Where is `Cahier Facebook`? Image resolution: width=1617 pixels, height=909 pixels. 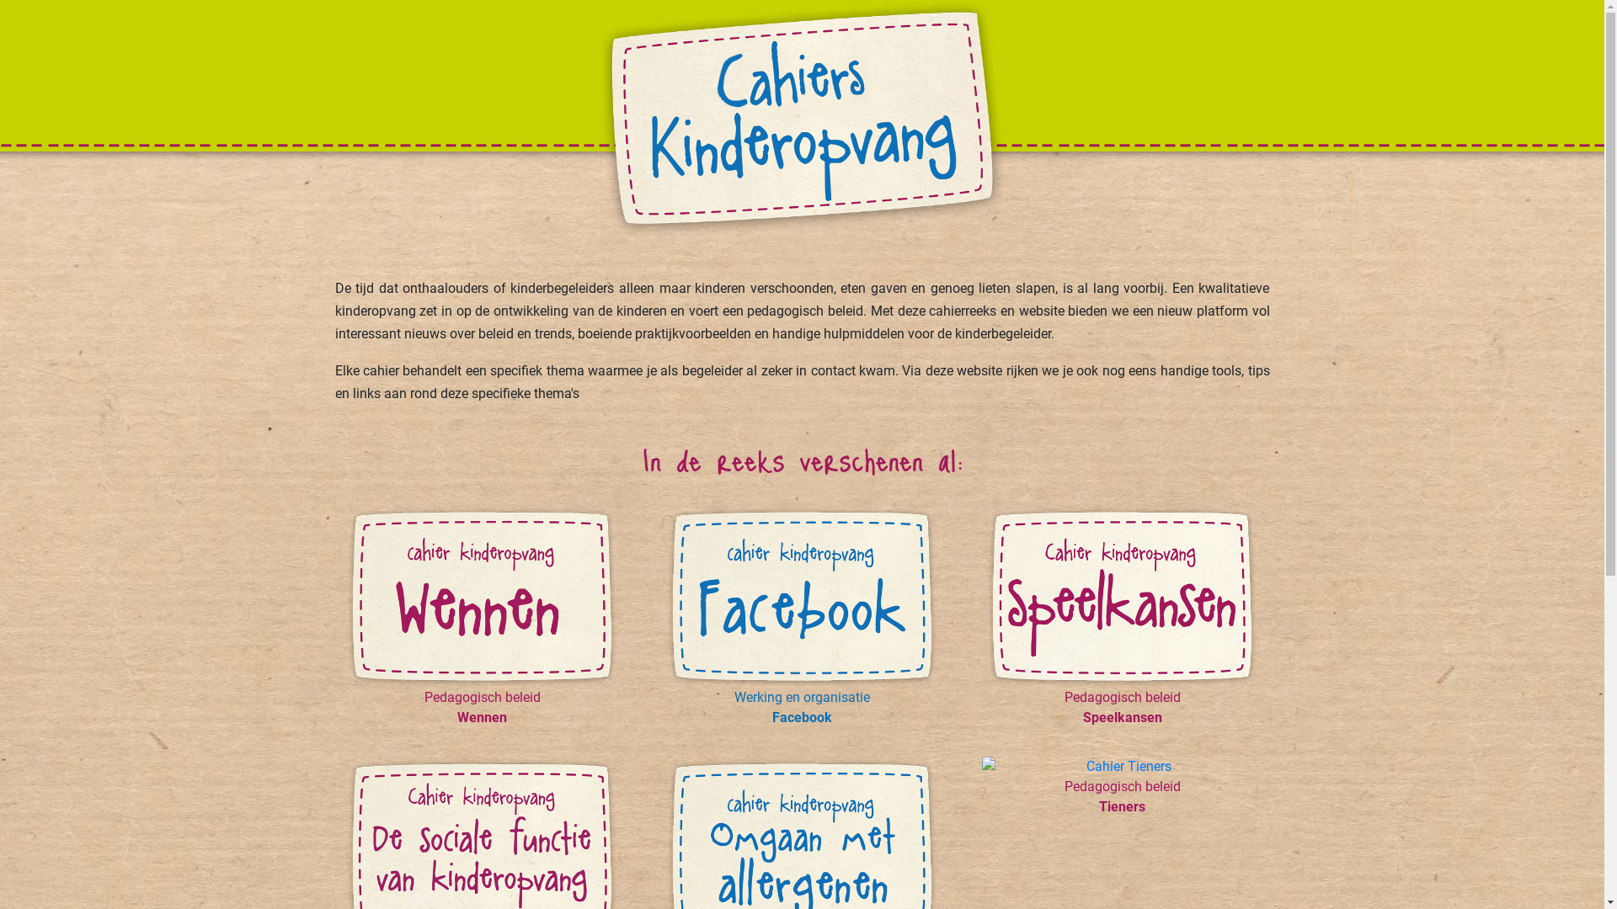 Cahier Facebook is located at coordinates (802, 596).